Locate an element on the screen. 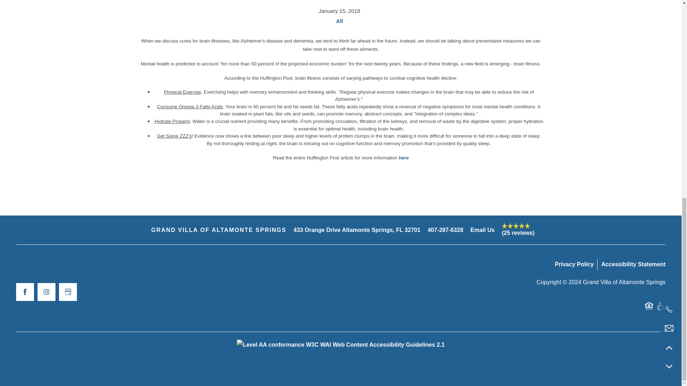 The width and height of the screenshot is (687, 386). 407-287-6328 is located at coordinates (445, 230).